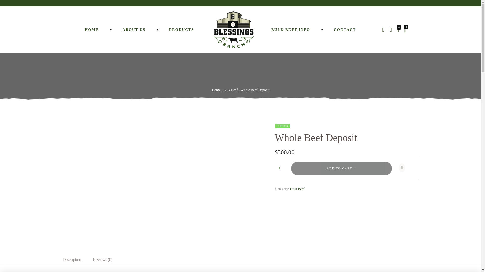 Image resolution: width=485 pixels, height=272 pixels. I want to click on Bulk Beef, so click(297, 189).